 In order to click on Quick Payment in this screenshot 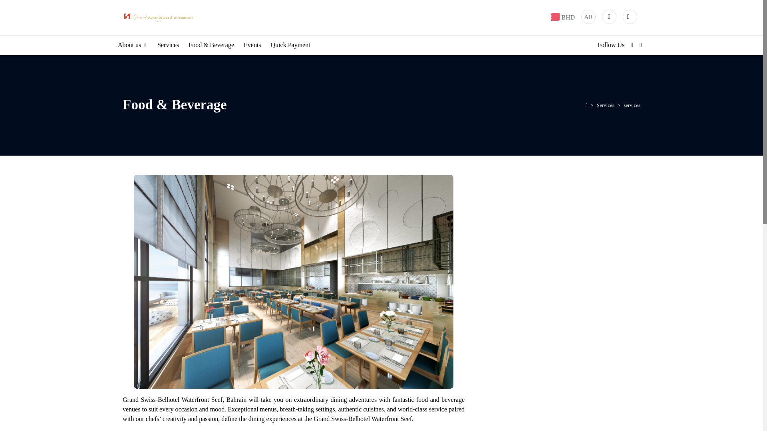, I will do `click(290, 45)`.